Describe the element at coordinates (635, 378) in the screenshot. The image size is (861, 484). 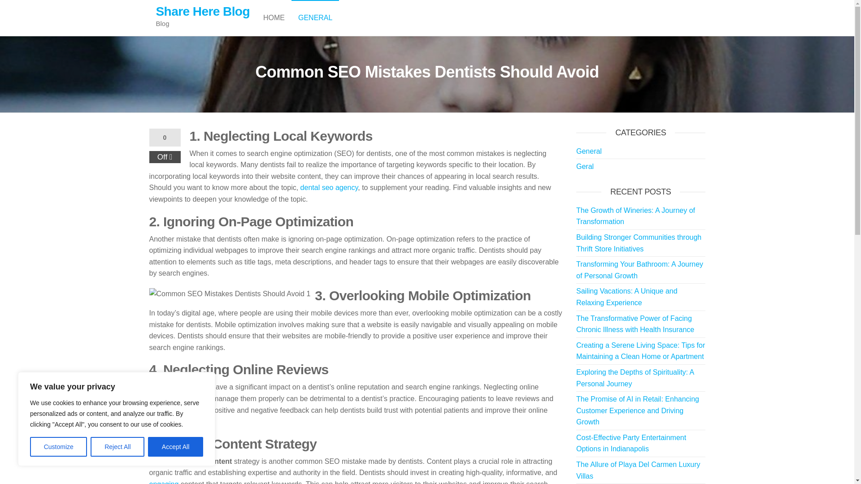
I see `Exploring the Depths of Spirituality: A Personal Journey` at that location.